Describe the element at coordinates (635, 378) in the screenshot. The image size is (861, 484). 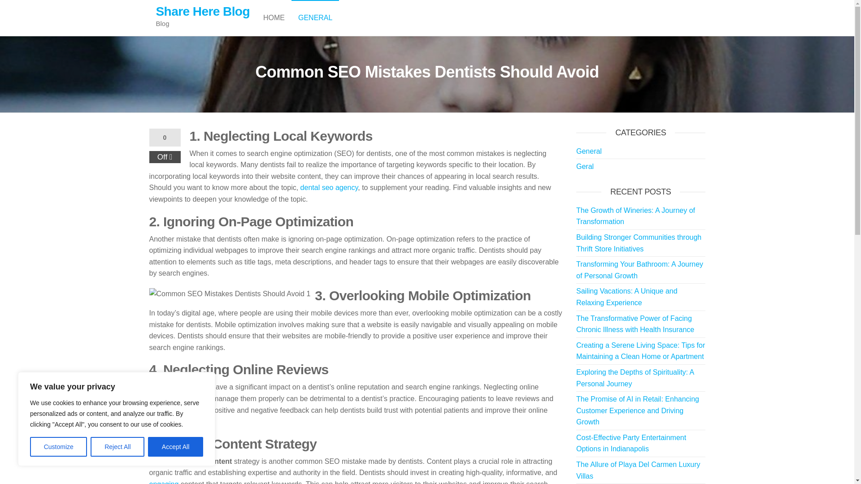
I see `Exploring the Depths of Spirituality: A Personal Journey` at that location.